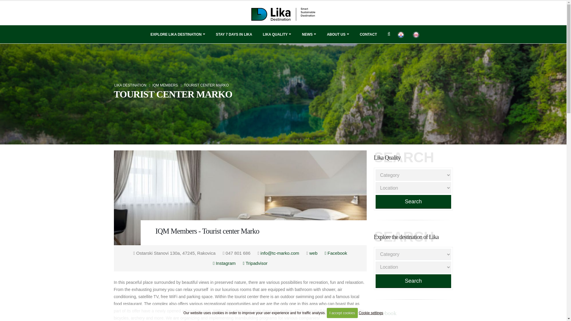 The height and width of the screenshot is (321, 571). I want to click on Lika destination - Explore Lika destination, so click(178, 34).